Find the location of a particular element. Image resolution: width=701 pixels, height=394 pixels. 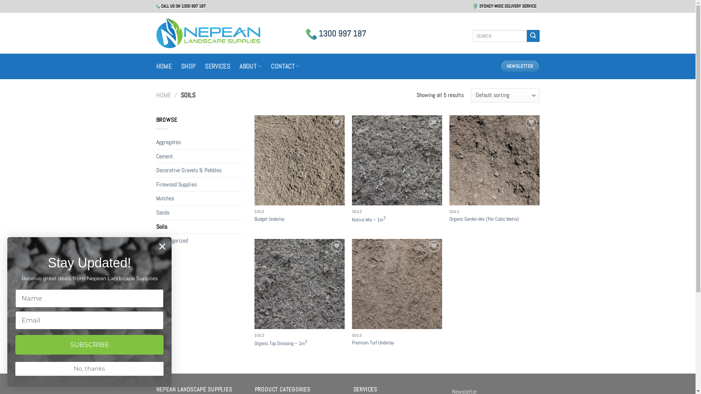

HOME is located at coordinates (164, 95).